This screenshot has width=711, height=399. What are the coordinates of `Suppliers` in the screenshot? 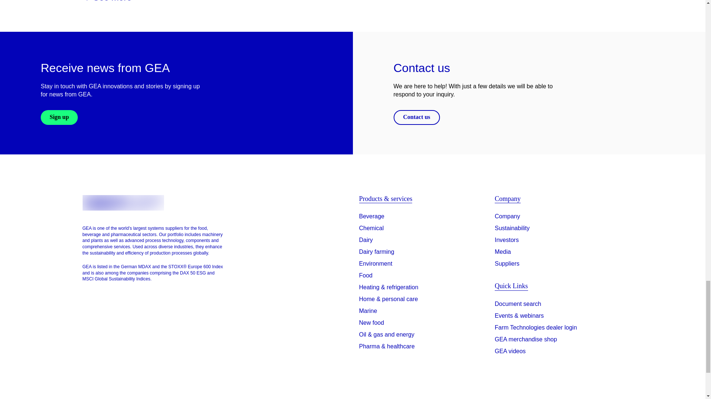 It's located at (507, 264).